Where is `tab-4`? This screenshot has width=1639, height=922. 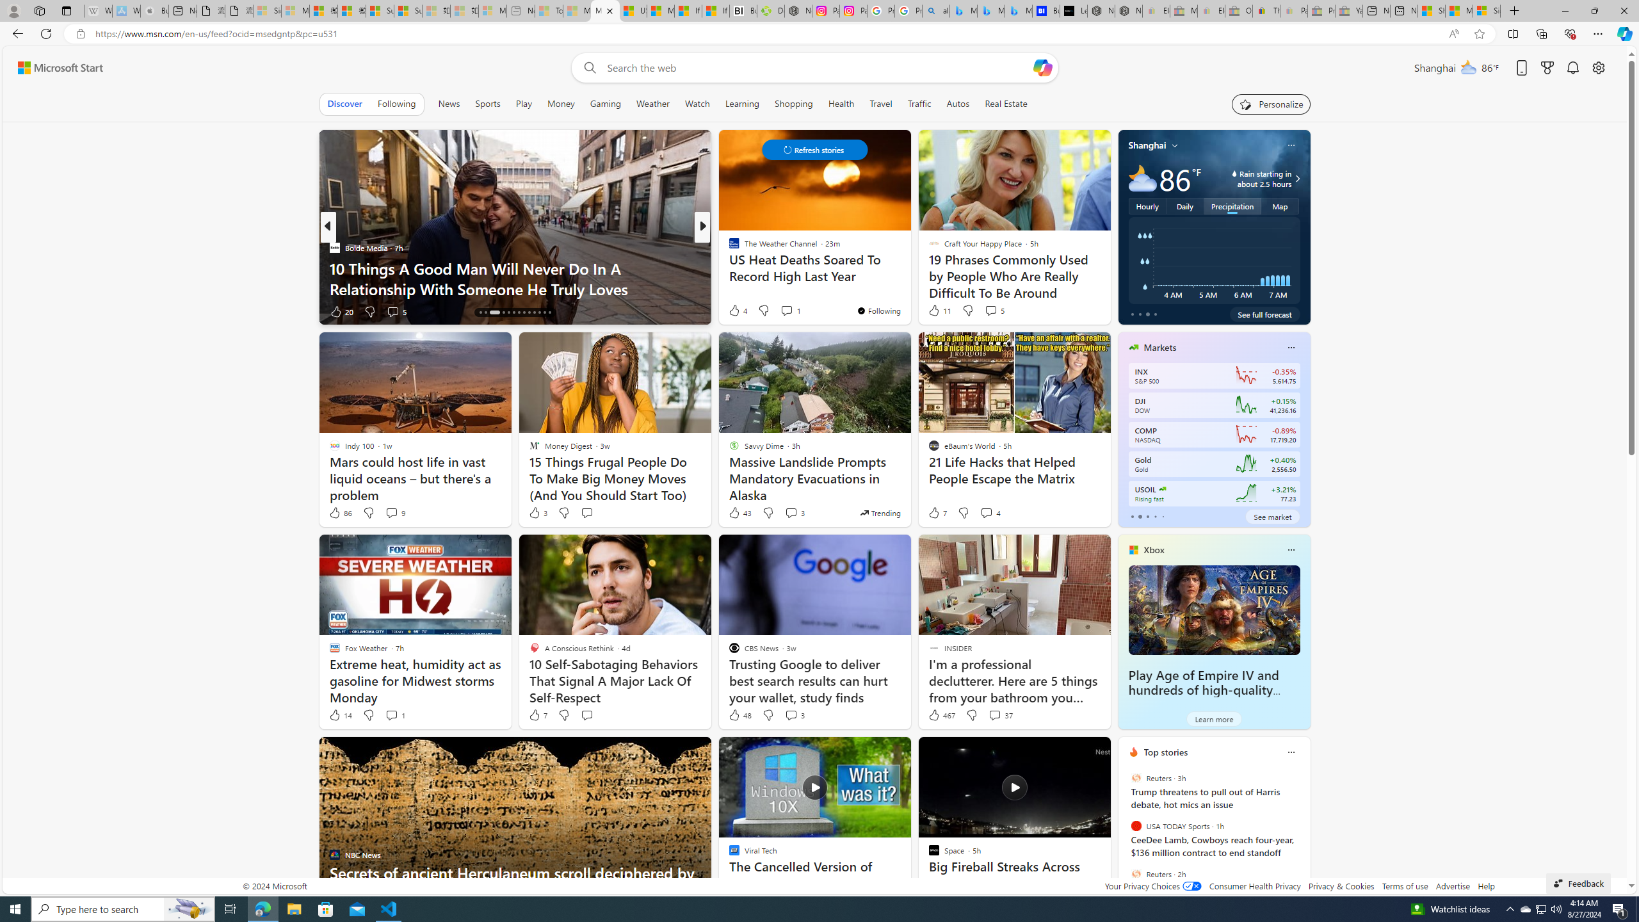 tab-4 is located at coordinates (1163, 516).